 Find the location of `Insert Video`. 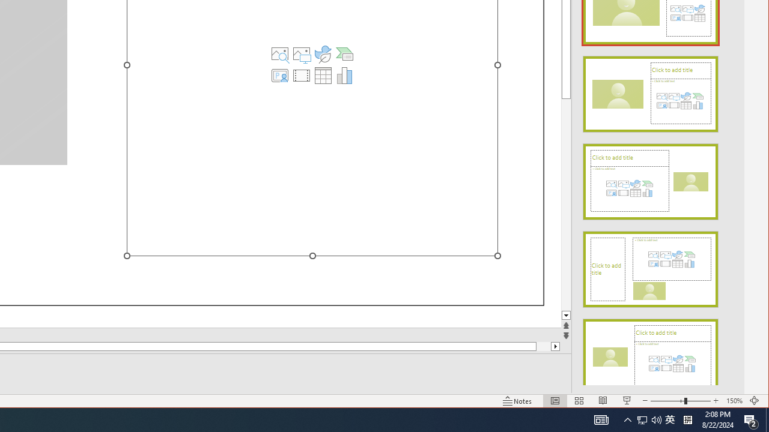

Insert Video is located at coordinates (302, 76).